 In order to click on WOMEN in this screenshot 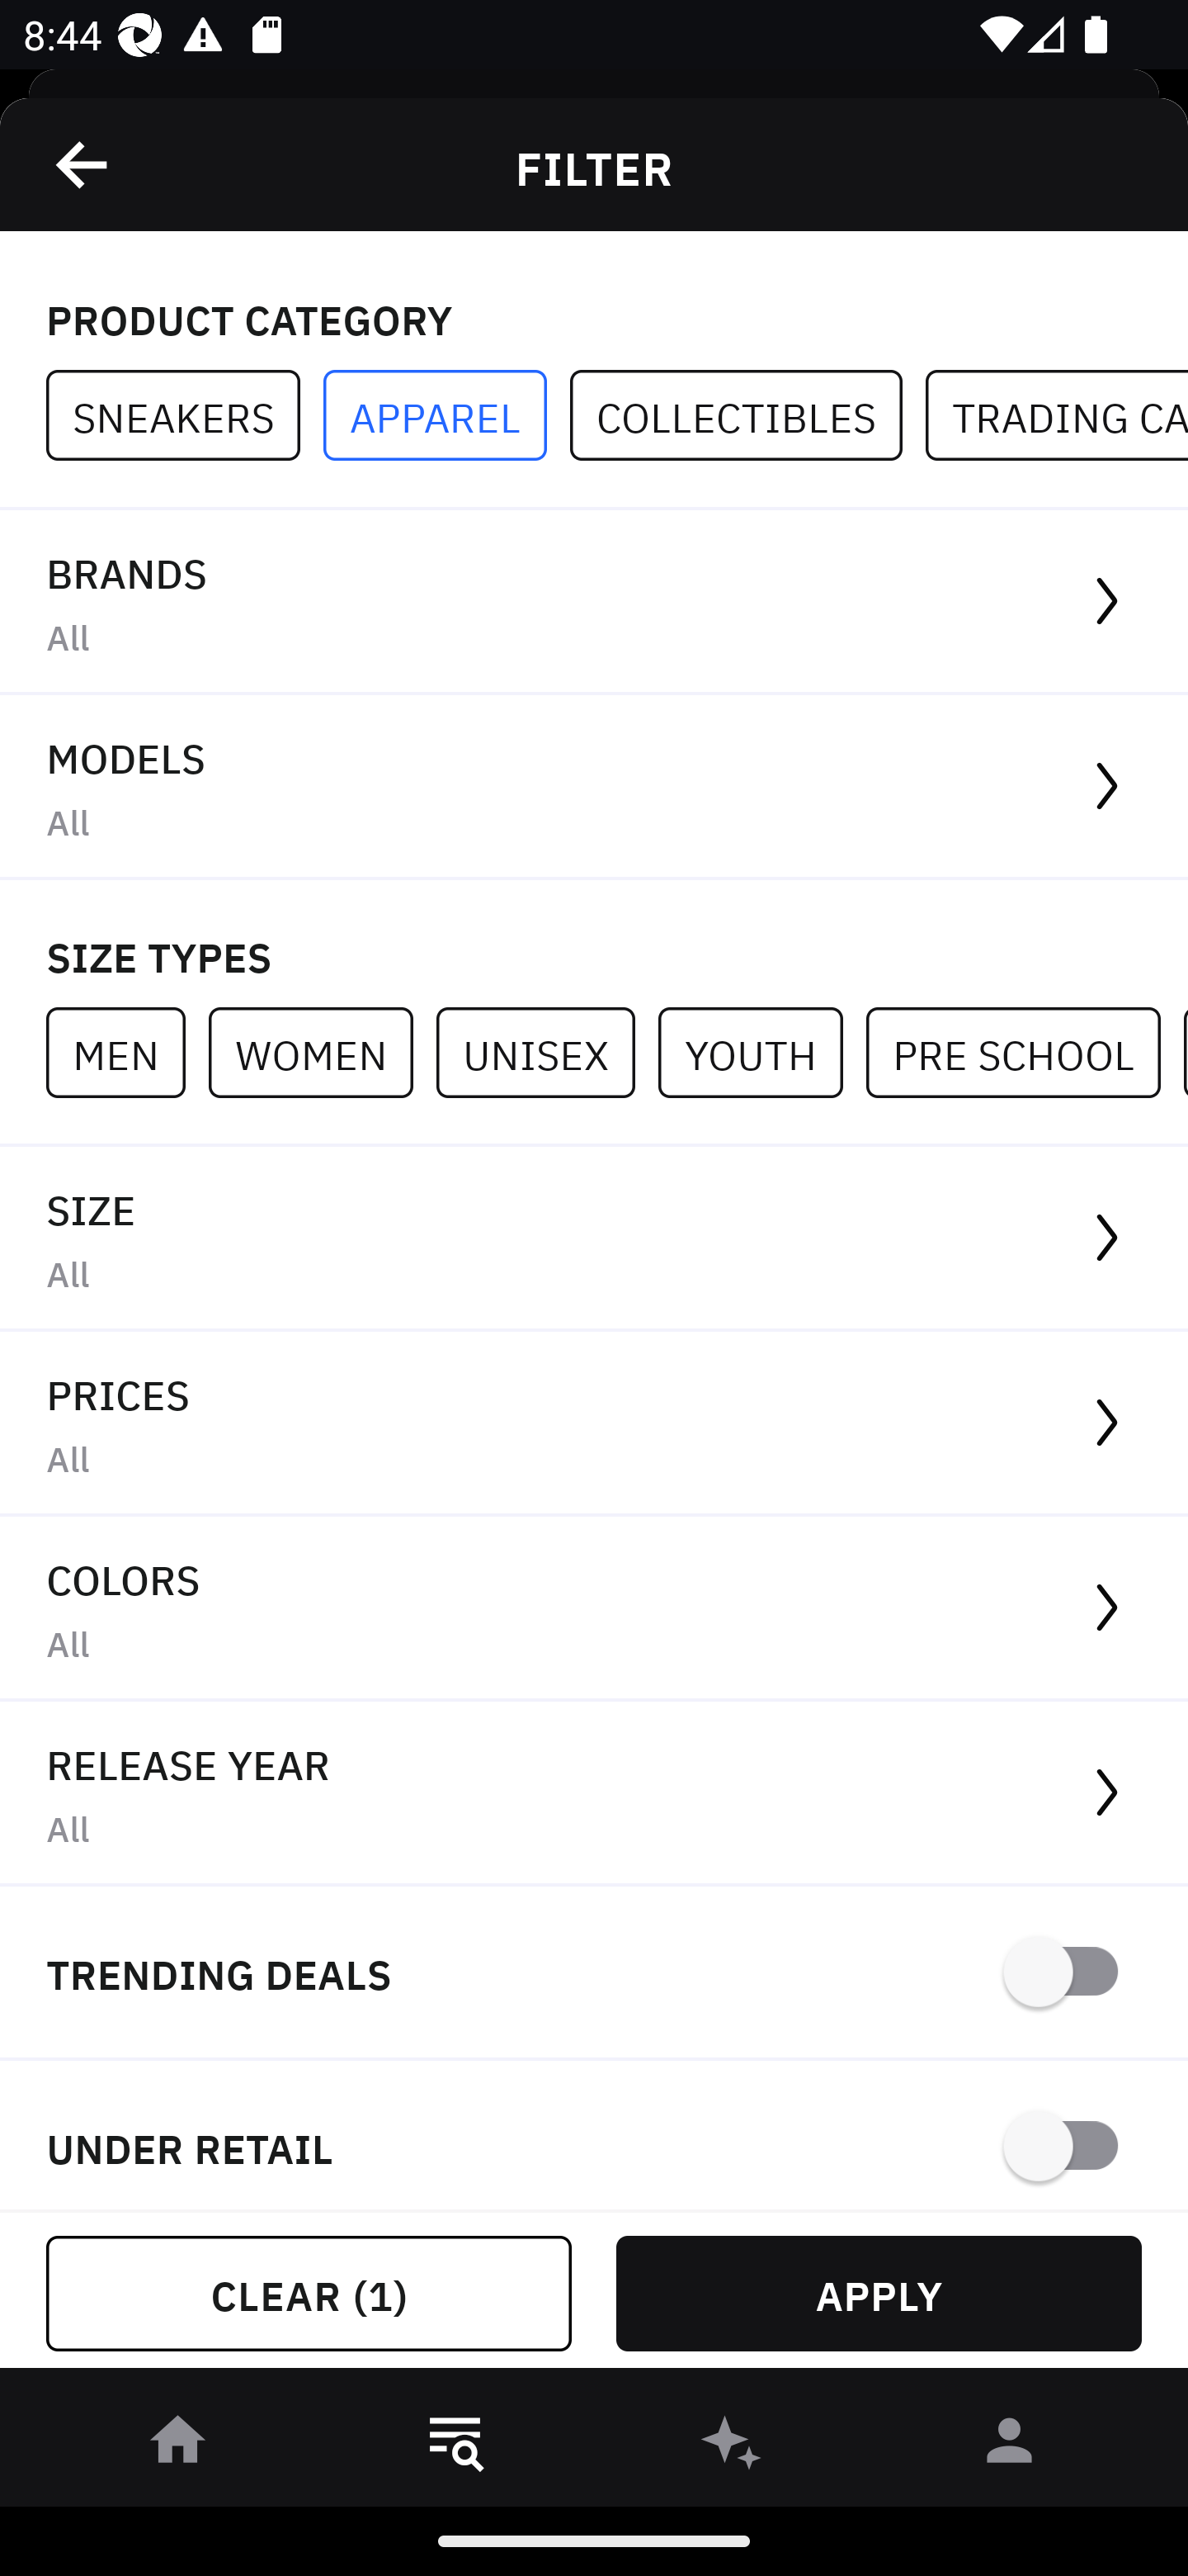, I will do `click(322, 1052)`.